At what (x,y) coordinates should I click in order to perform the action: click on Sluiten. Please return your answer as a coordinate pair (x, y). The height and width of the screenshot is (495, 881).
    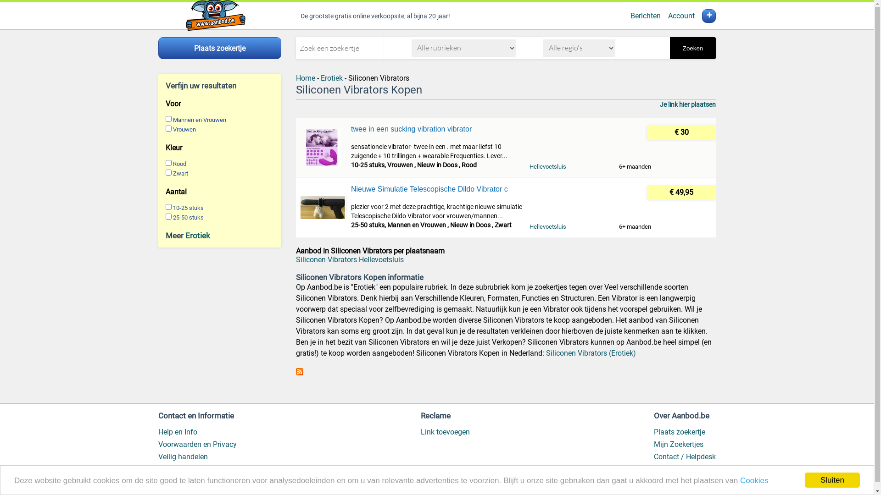
    Looking at the image, I should click on (832, 480).